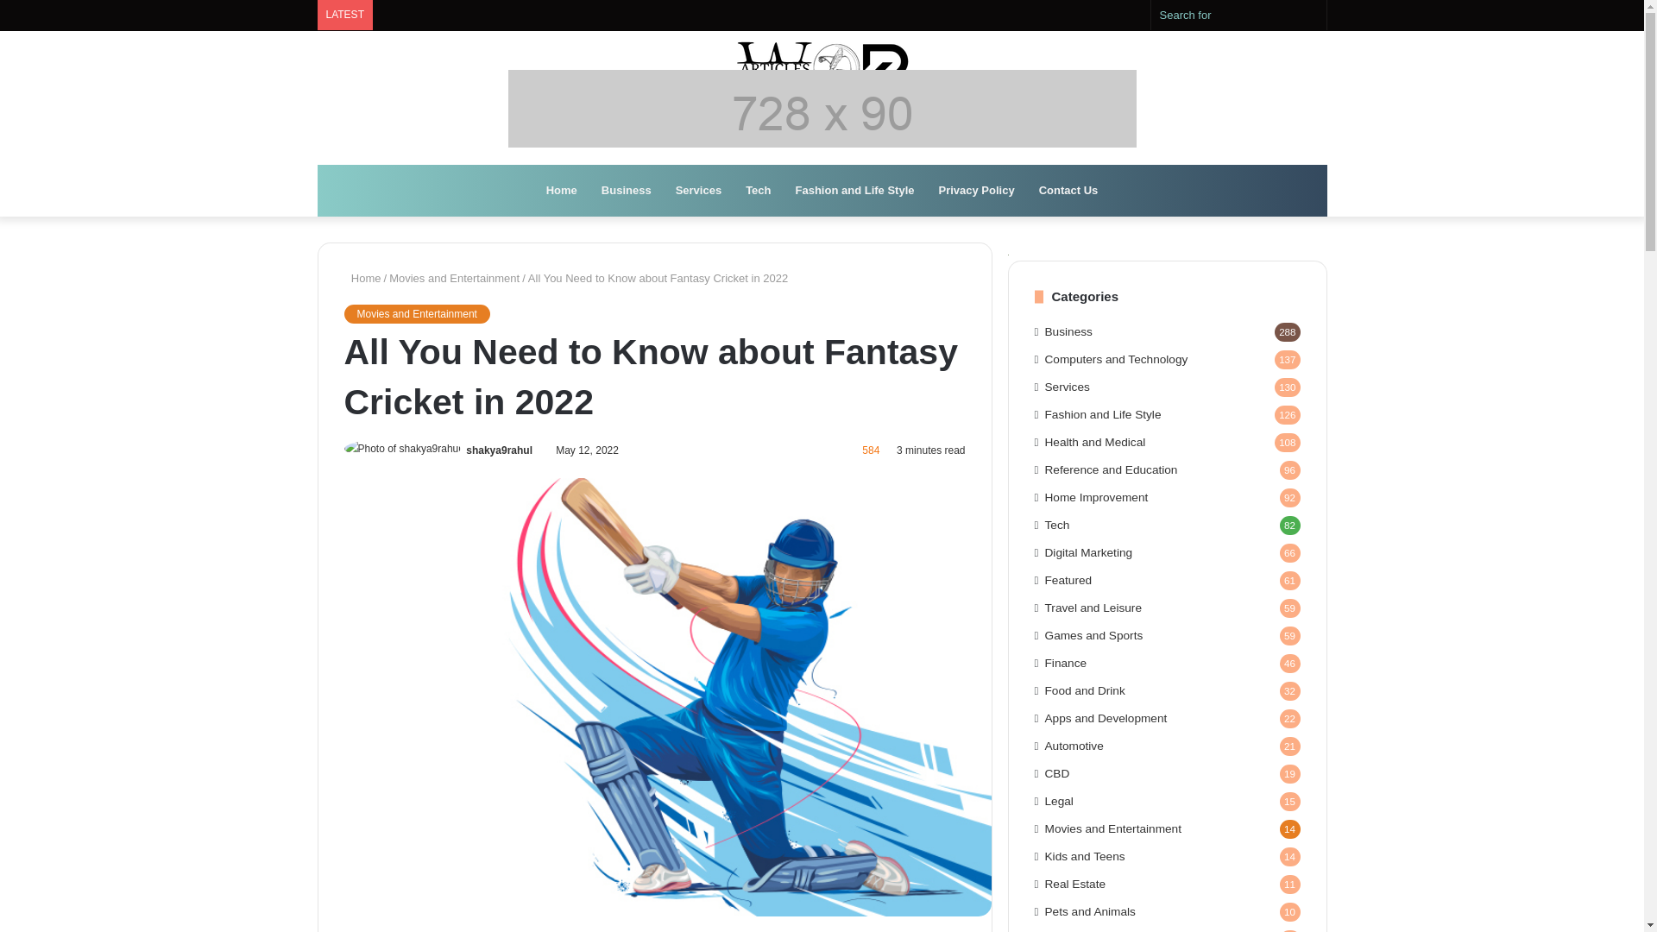 Image resolution: width=1657 pixels, height=932 pixels. What do you see at coordinates (1308, 15) in the screenshot?
I see `Search for` at bounding box center [1308, 15].